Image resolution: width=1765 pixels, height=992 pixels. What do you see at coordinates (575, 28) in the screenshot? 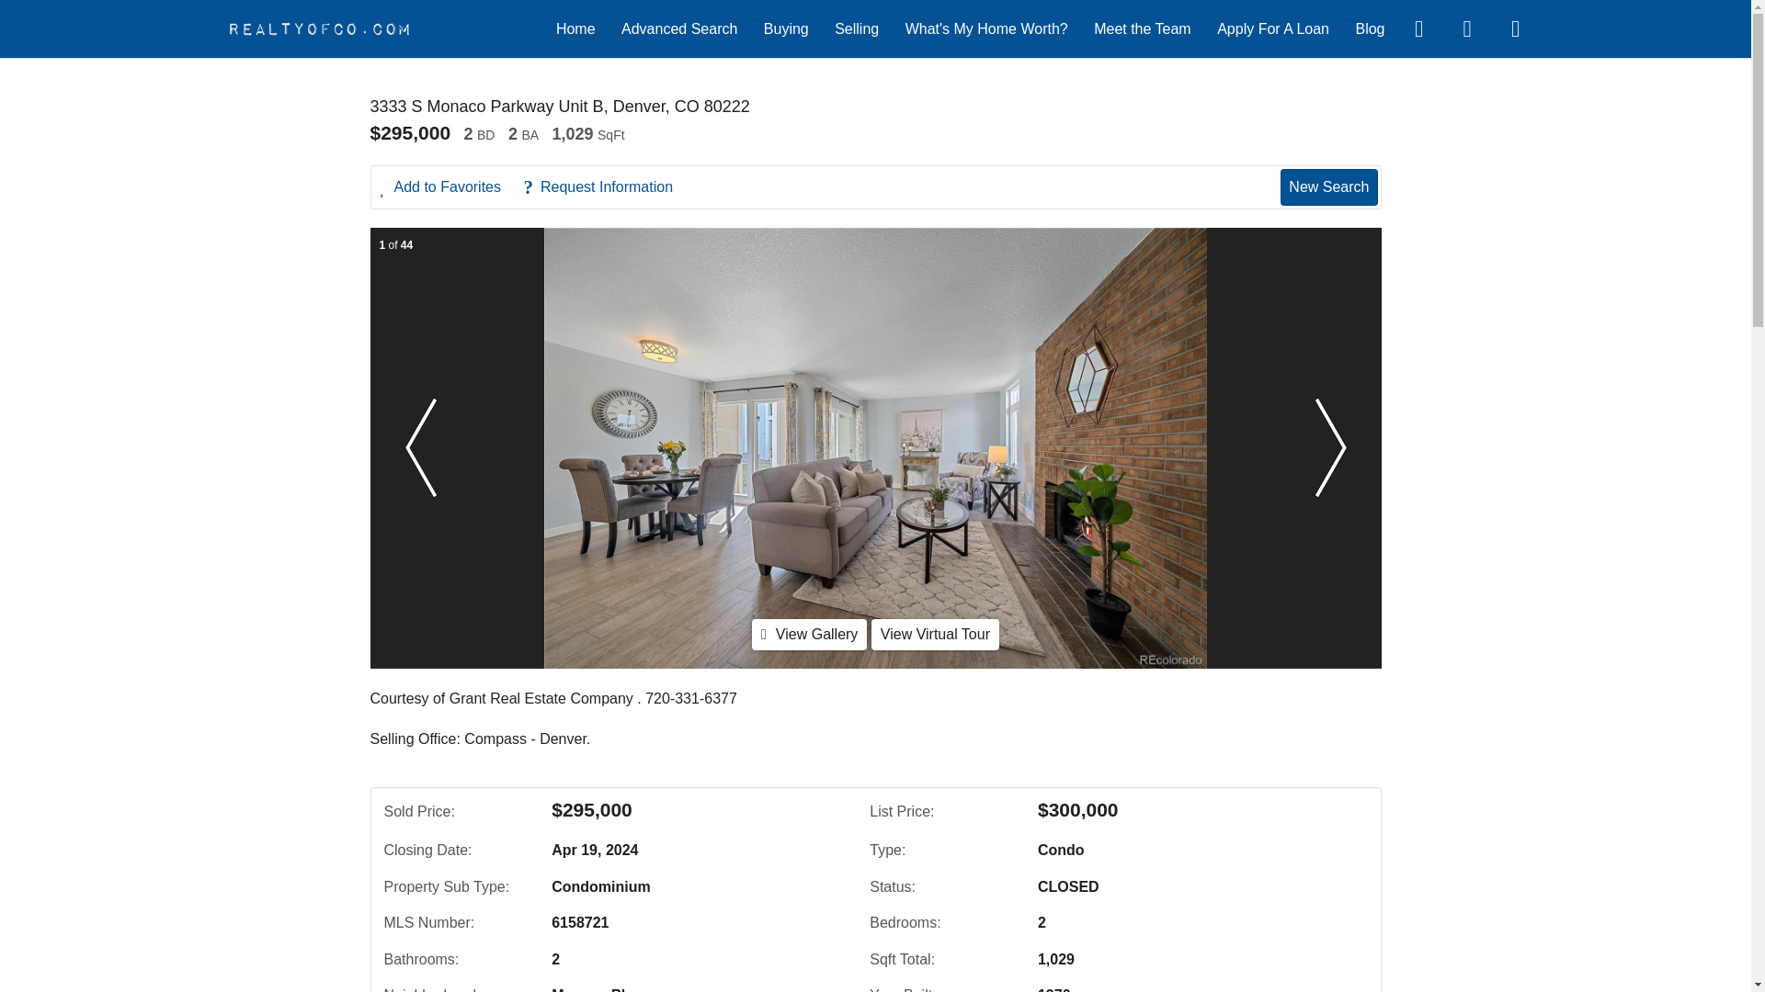
I see `Home` at bounding box center [575, 28].